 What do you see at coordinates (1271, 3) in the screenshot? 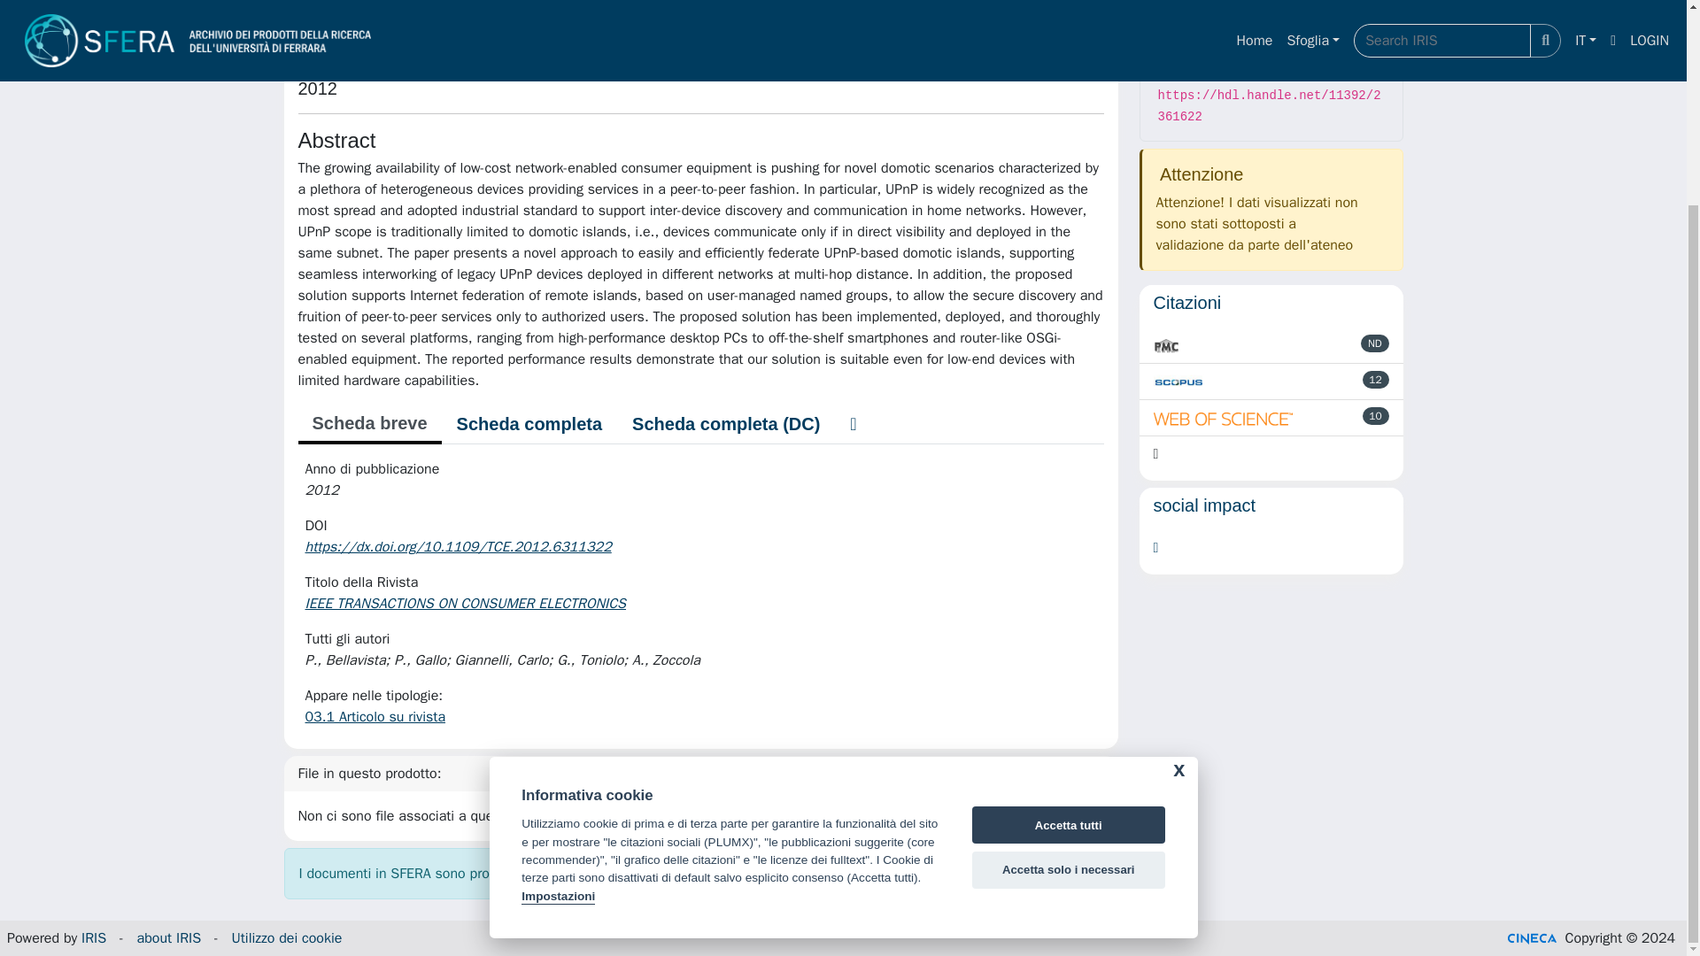
I see ` Informazioni` at bounding box center [1271, 3].